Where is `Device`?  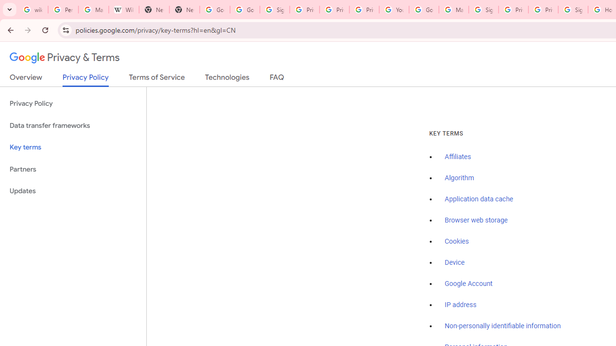 Device is located at coordinates (455, 262).